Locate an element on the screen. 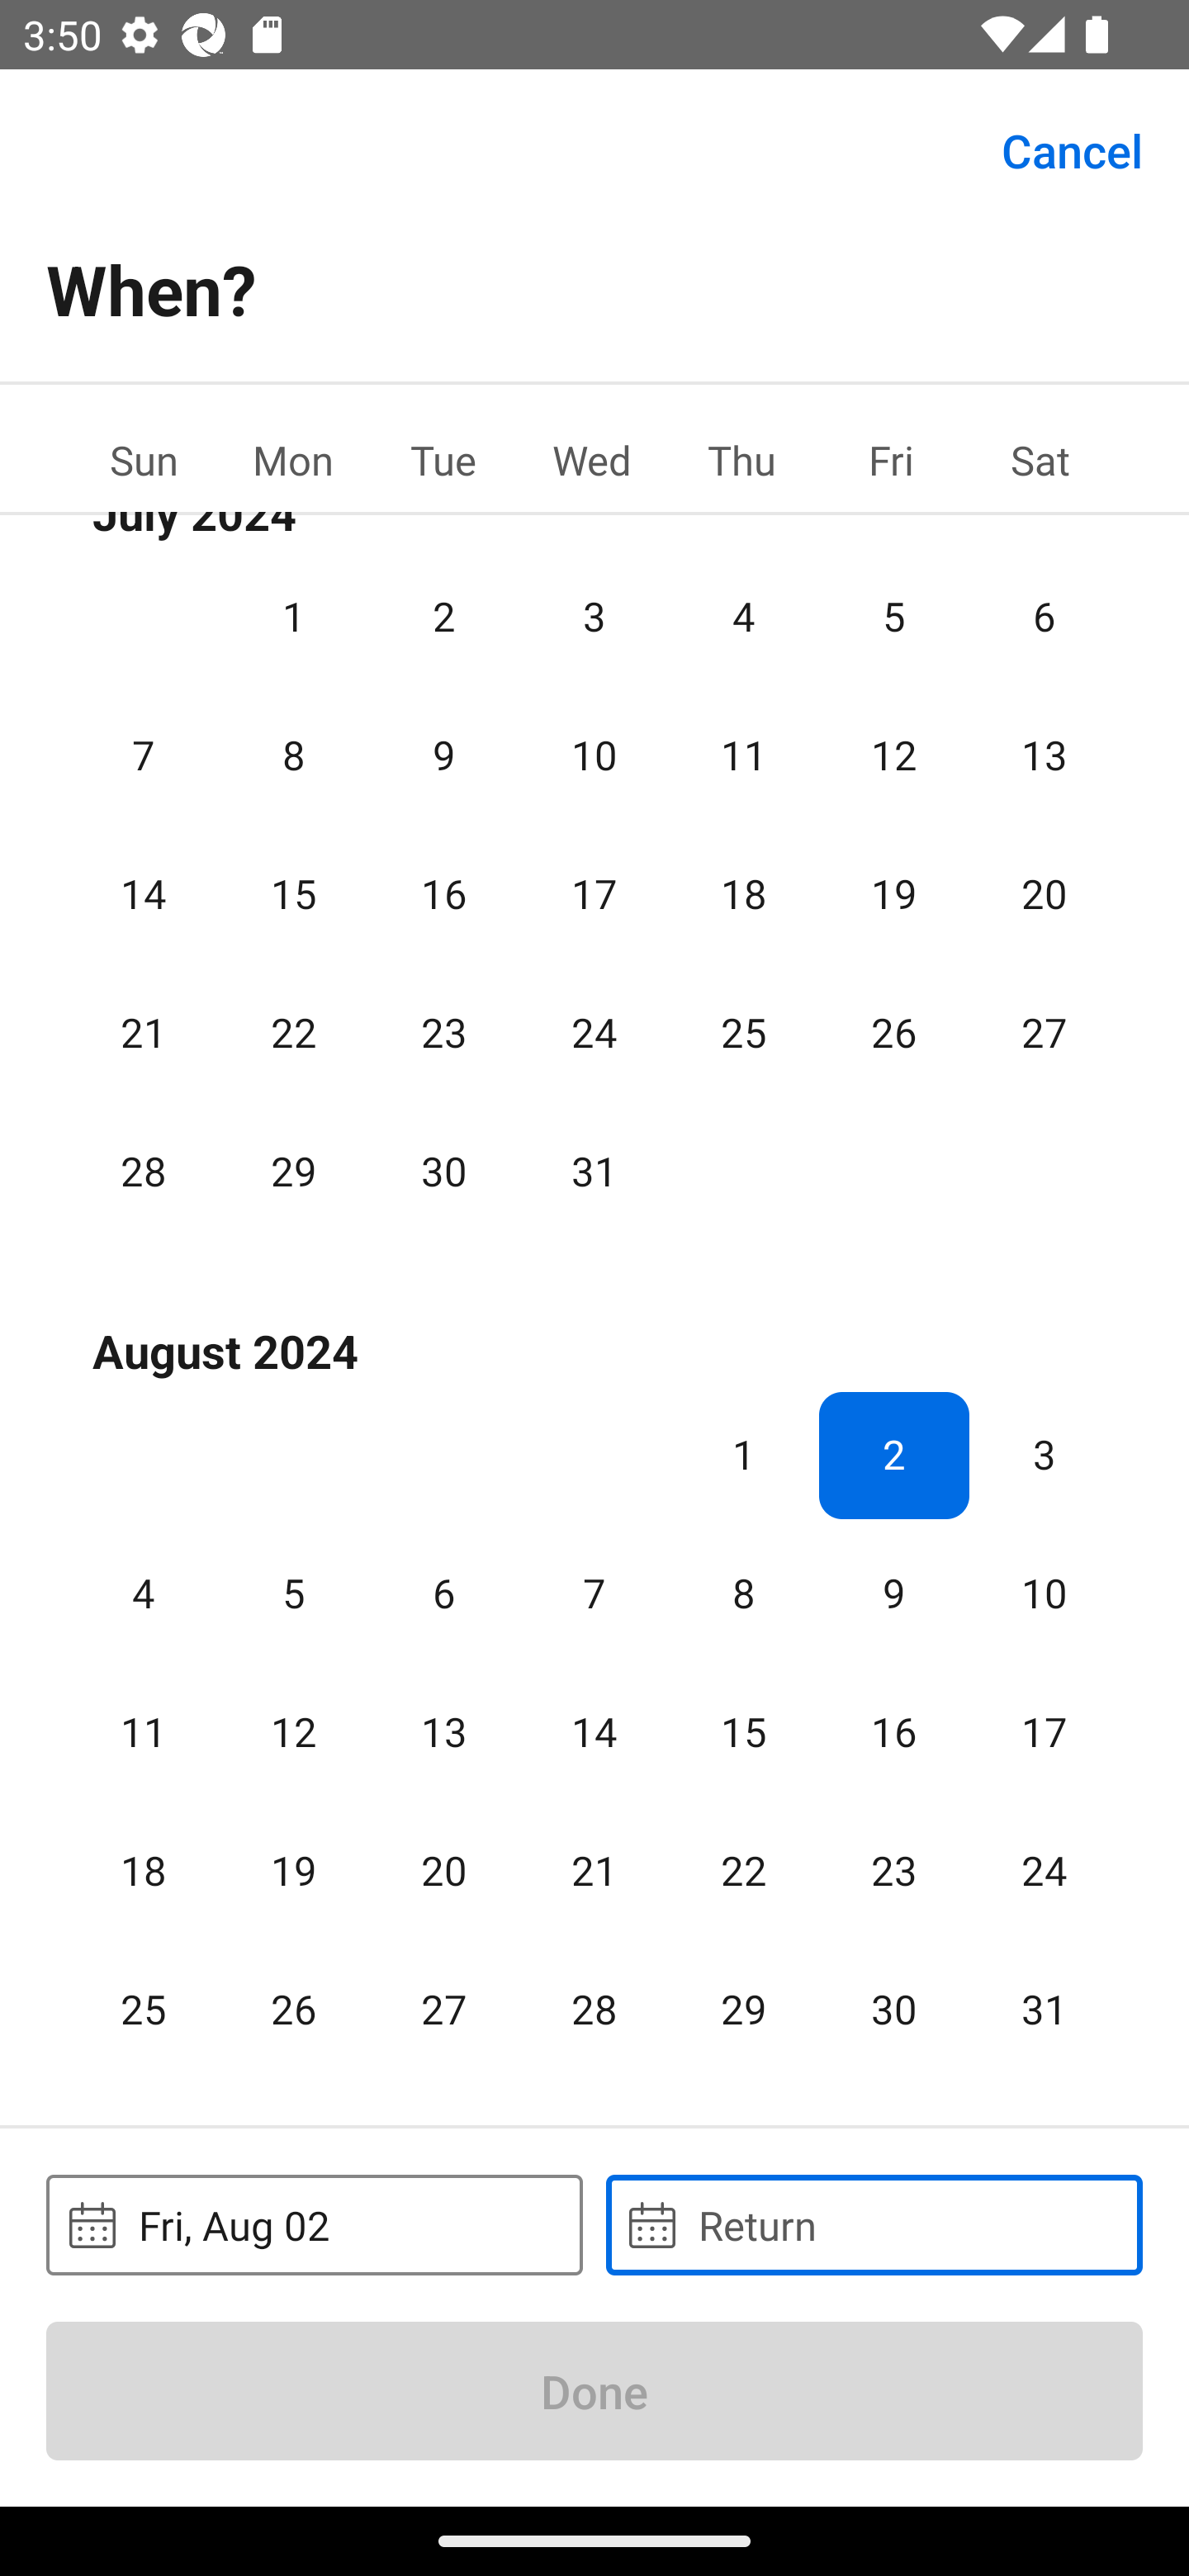 The image size is (1189, 2576). Done is located at coordinates (594, 2390).